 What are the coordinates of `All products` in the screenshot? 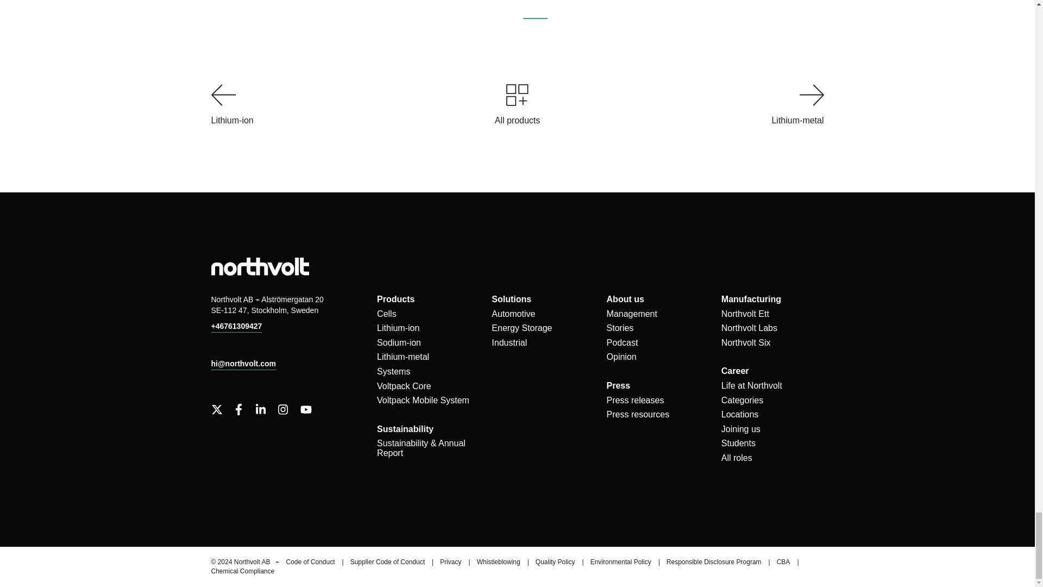 It's located at (517, 105).